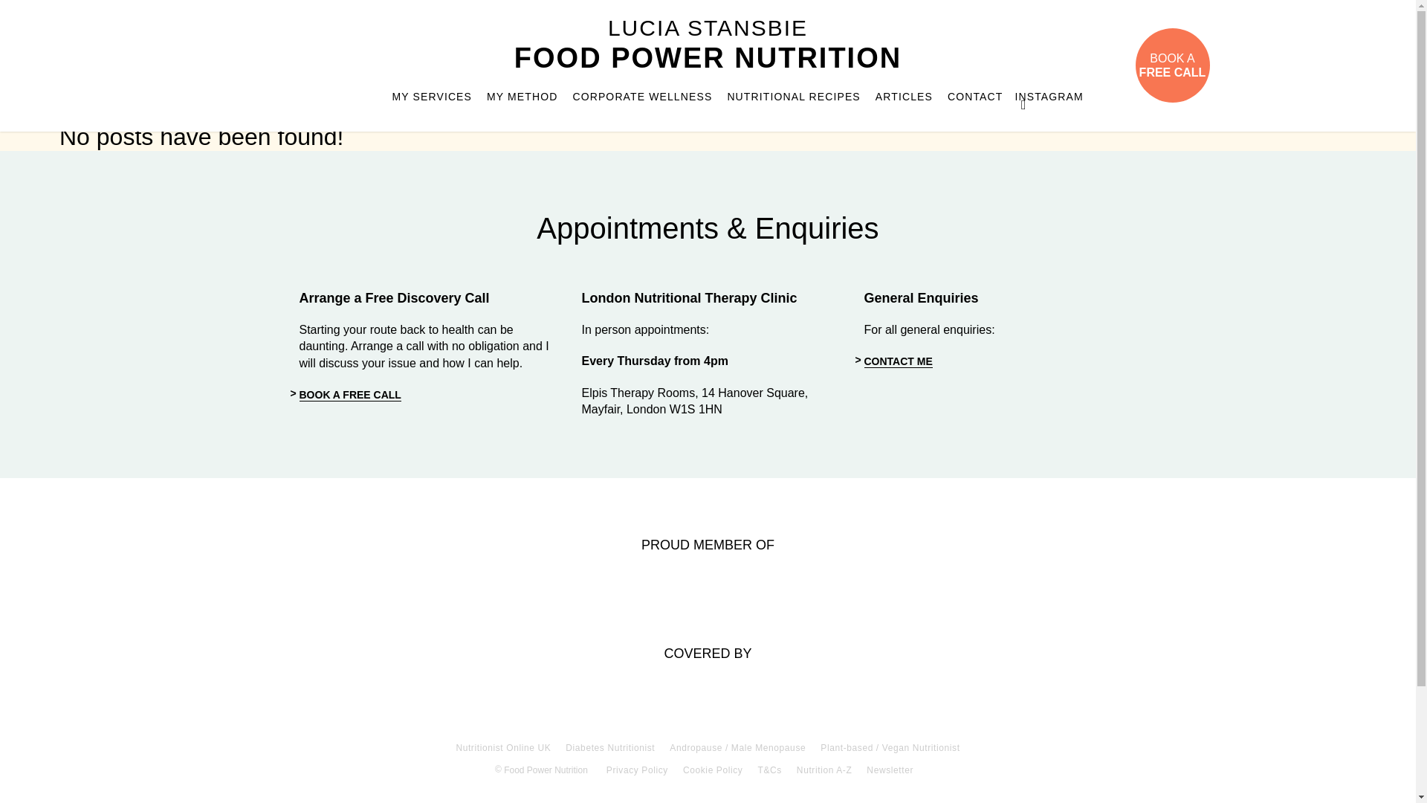  Describe the element at coordinates (793, 97) in the screenshot. I see `CONTACT ME` at that location.